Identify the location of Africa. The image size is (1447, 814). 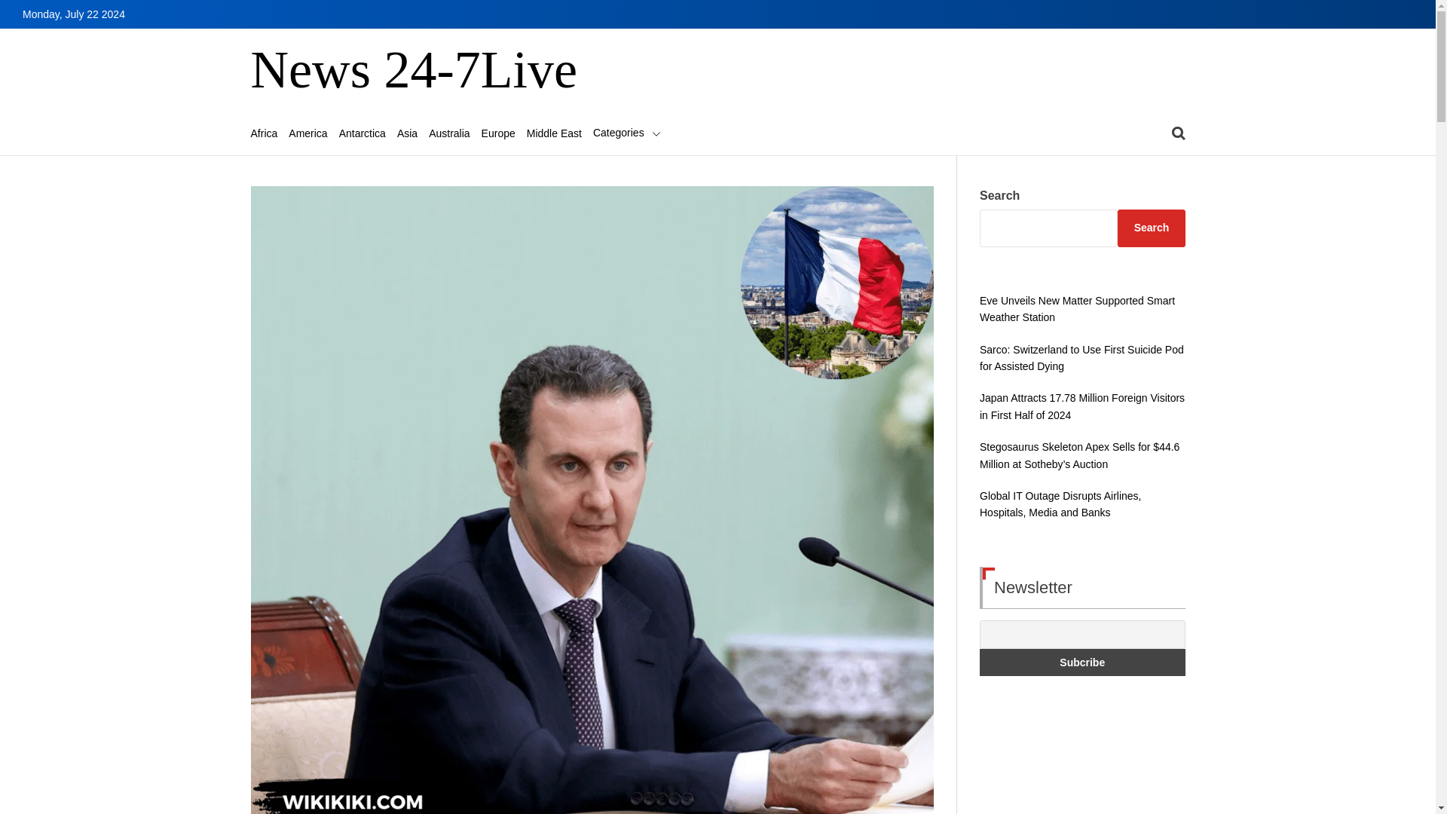
(264, 133).